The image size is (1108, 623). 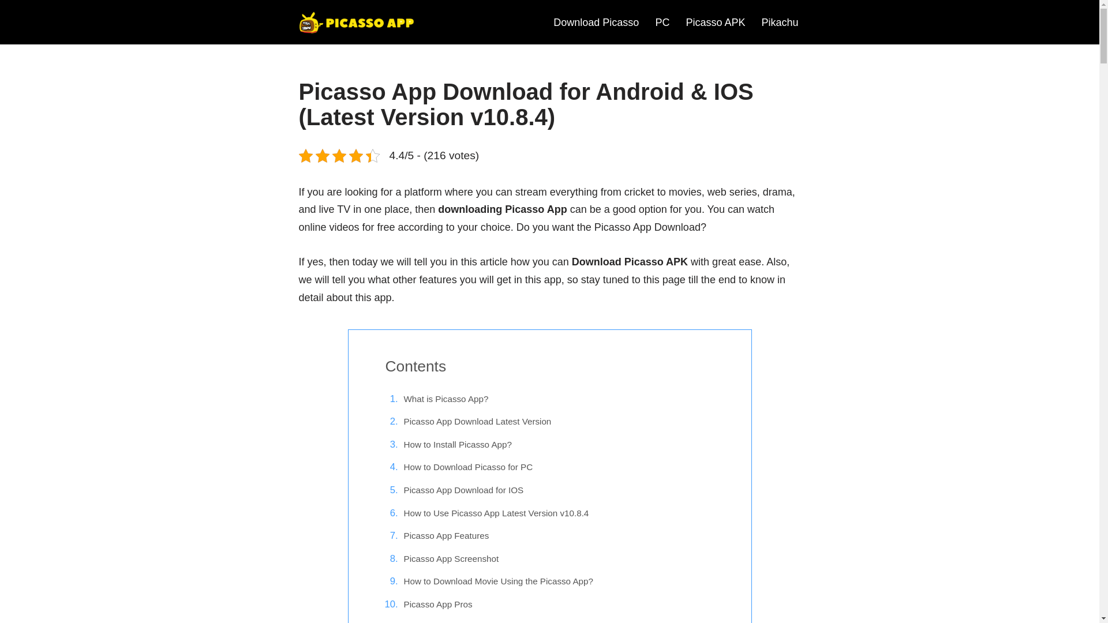 What do you see at coordinates (478, 422) in the screenshot?
I see `Picasso App Download Latest Version` at bounding box center [478, 422].